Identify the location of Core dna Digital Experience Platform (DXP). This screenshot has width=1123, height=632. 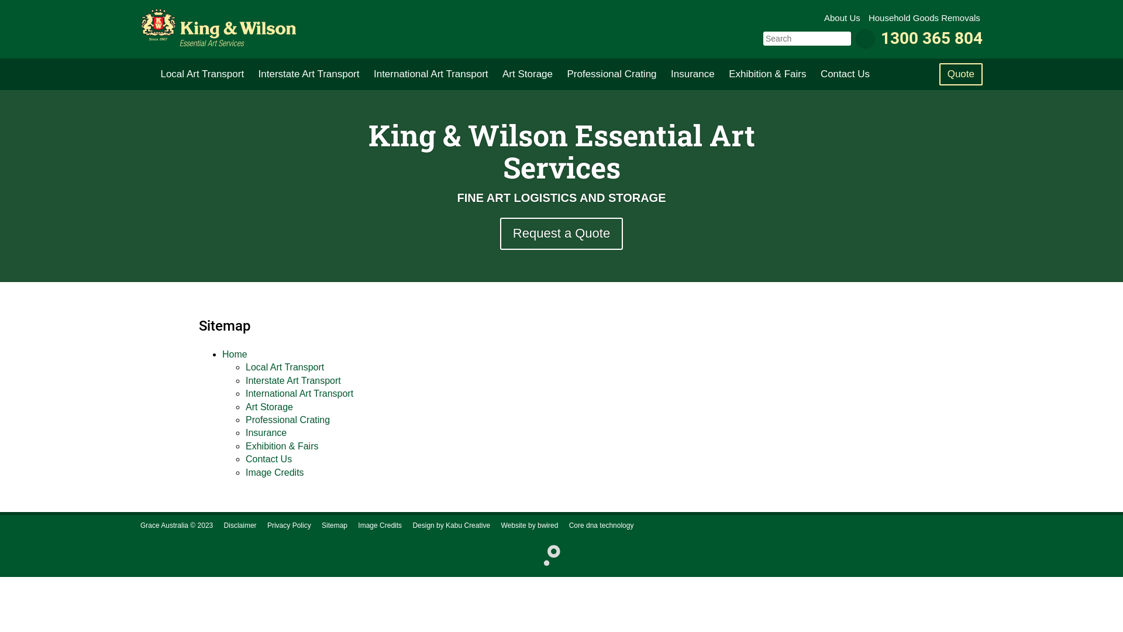
(547, 554).